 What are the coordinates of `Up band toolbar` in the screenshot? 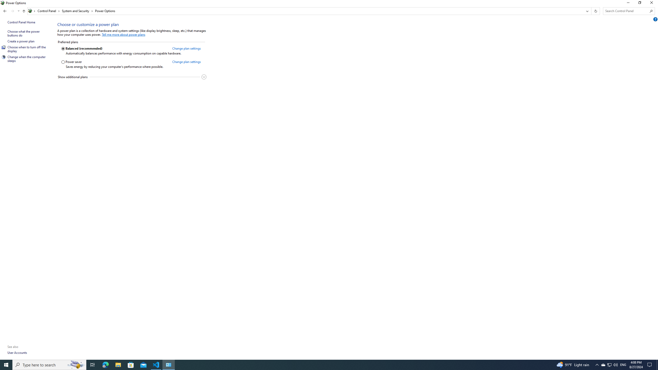 It's located at (24, 12).